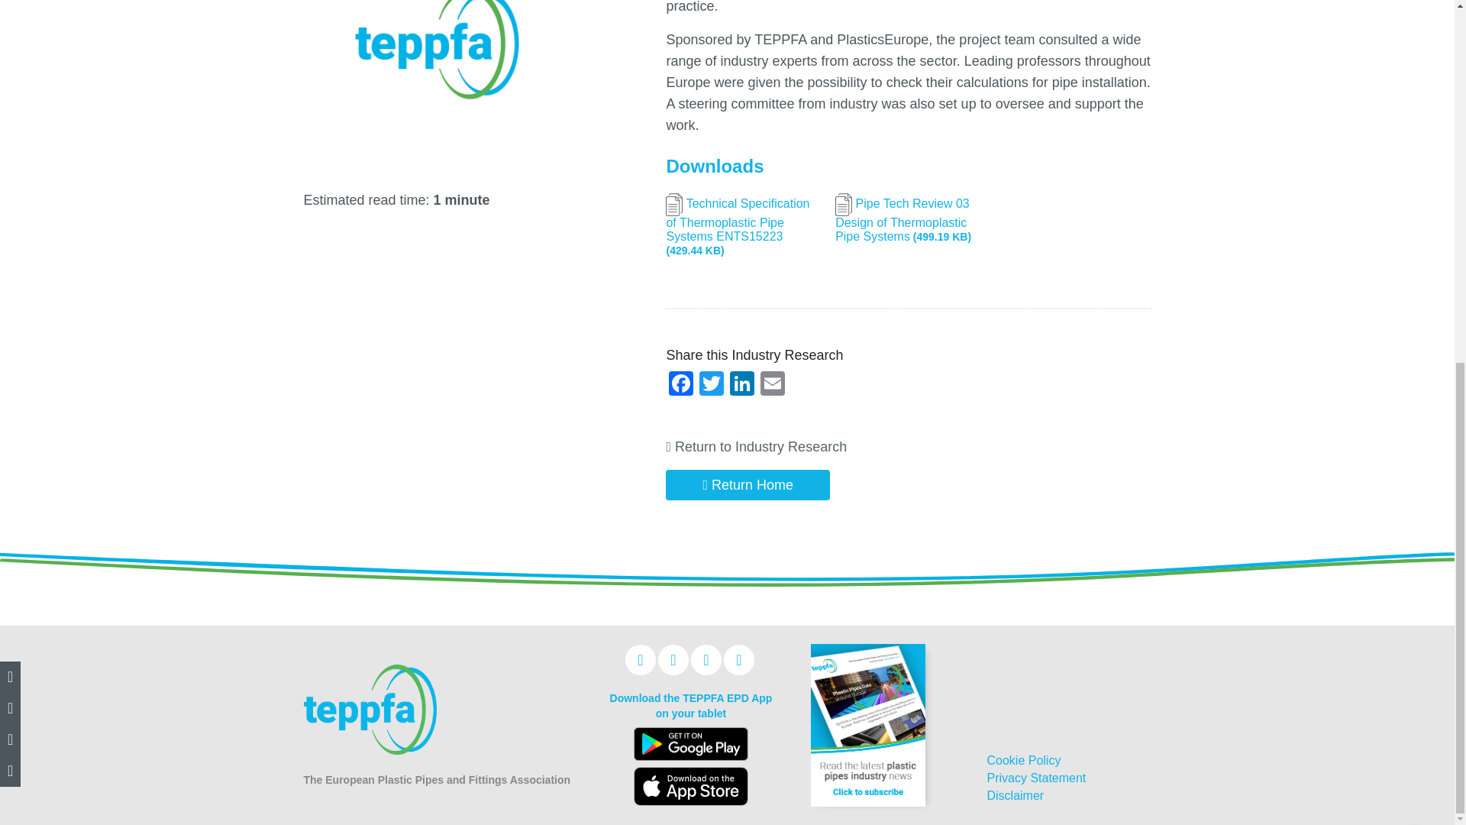  Describe the element at coordinates (773, 385) in the screenshot. I see `Email` at that location.